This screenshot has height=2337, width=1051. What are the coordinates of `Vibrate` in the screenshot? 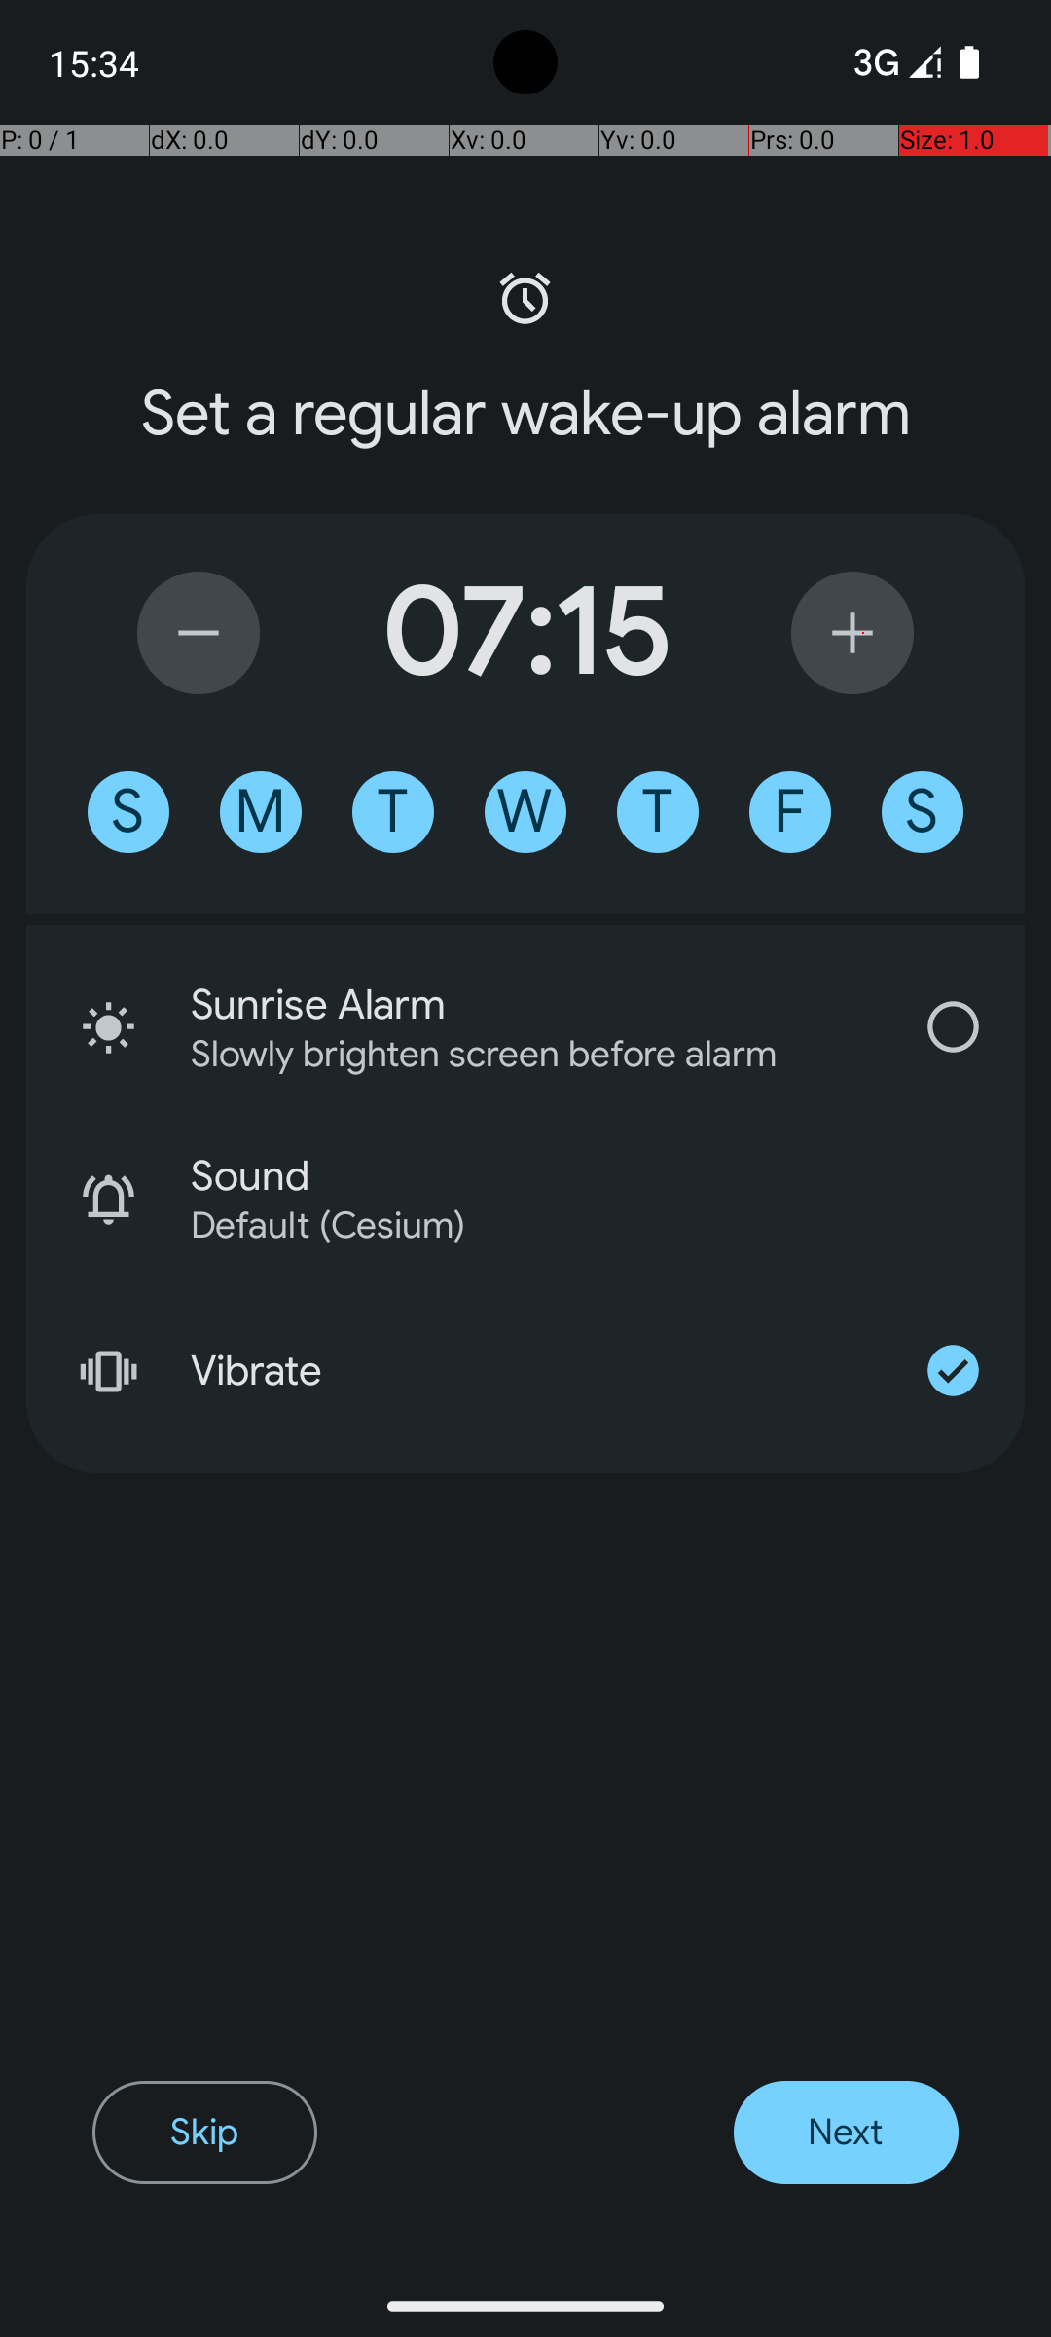 It's located at (536, 1371).